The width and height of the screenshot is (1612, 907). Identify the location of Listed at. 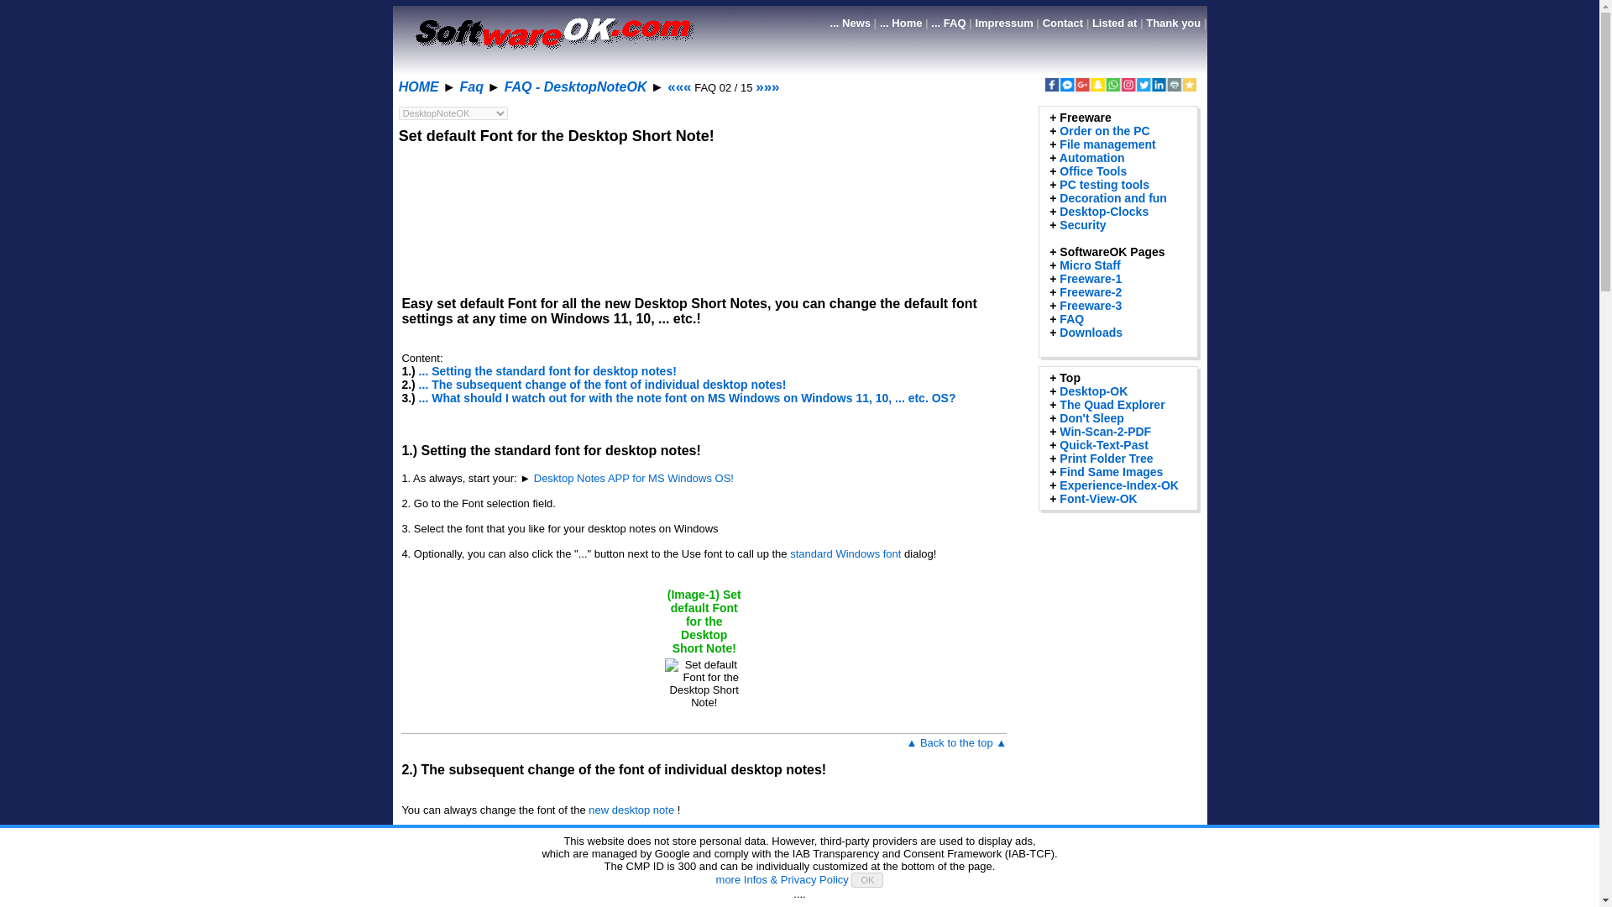
(1114, 23).